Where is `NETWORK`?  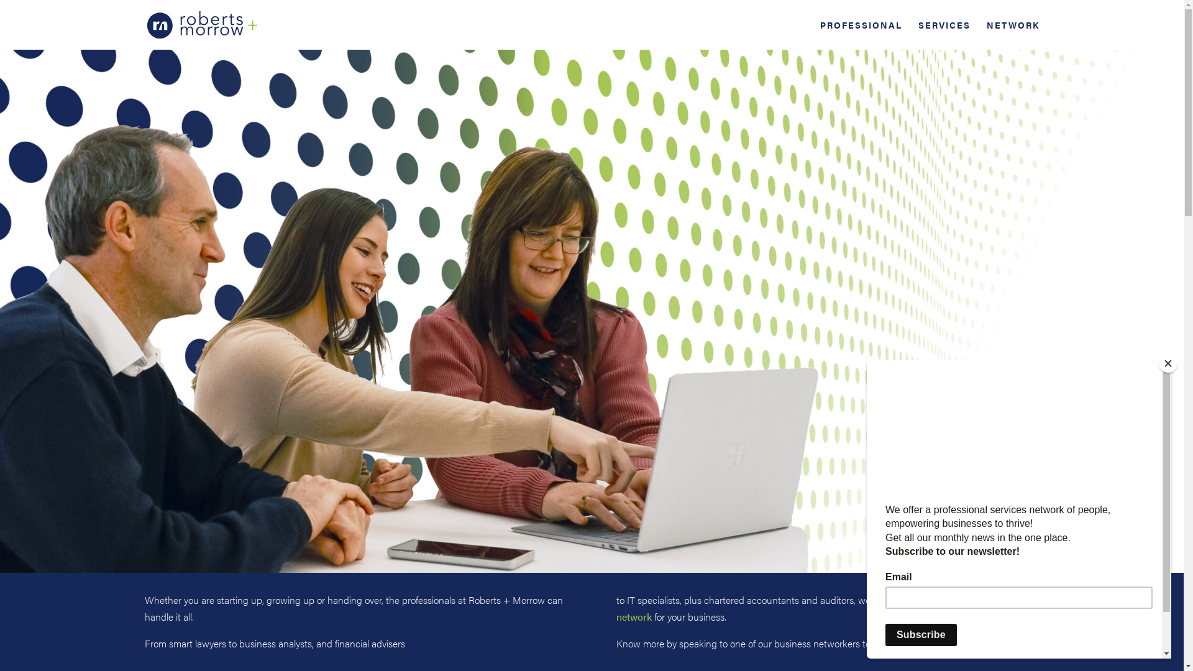 NETWORK is located at coordinates (1013, 35).